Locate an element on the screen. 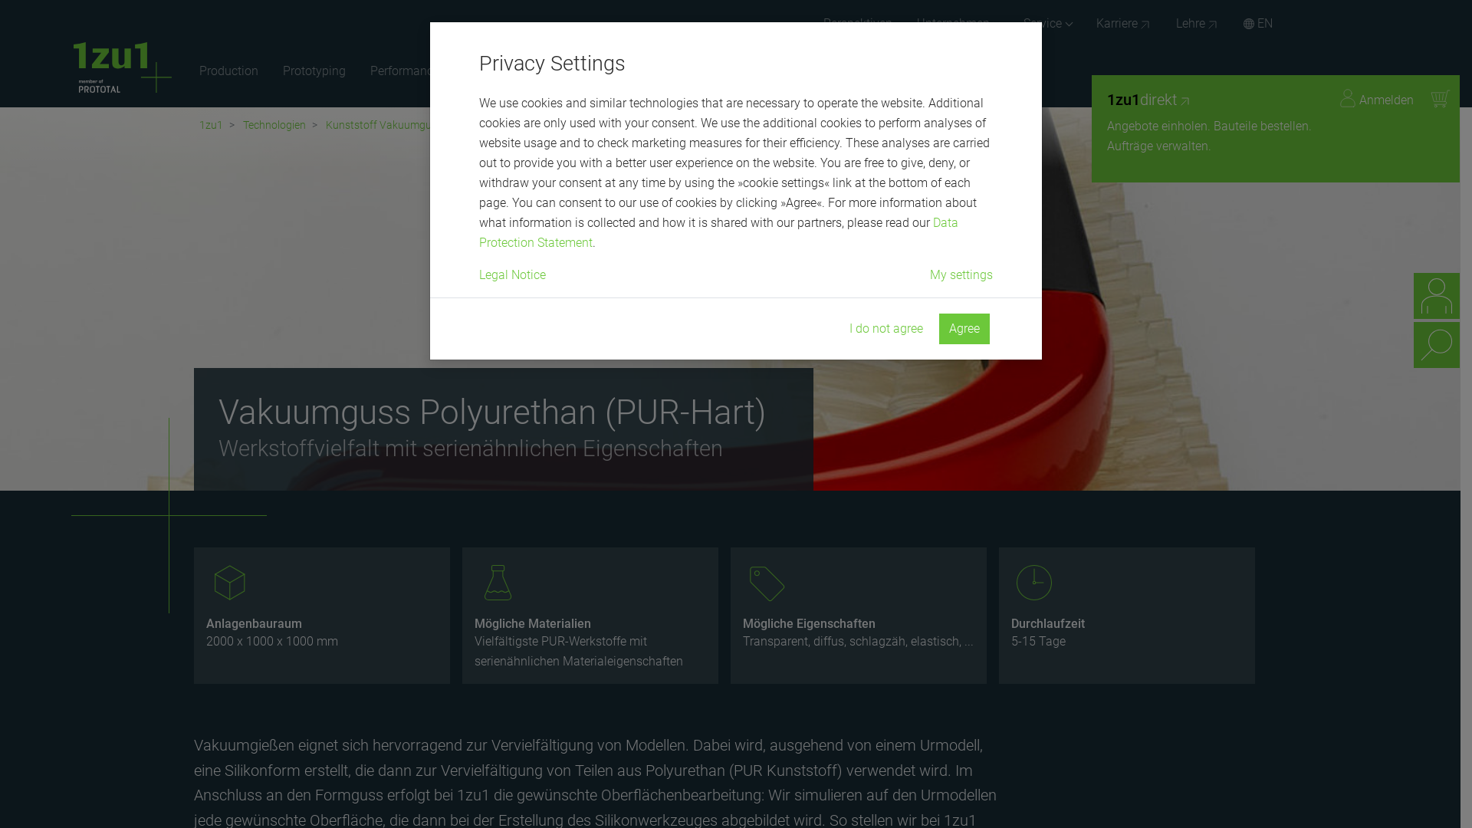  Lehre is located at coordinates (1198, 24).